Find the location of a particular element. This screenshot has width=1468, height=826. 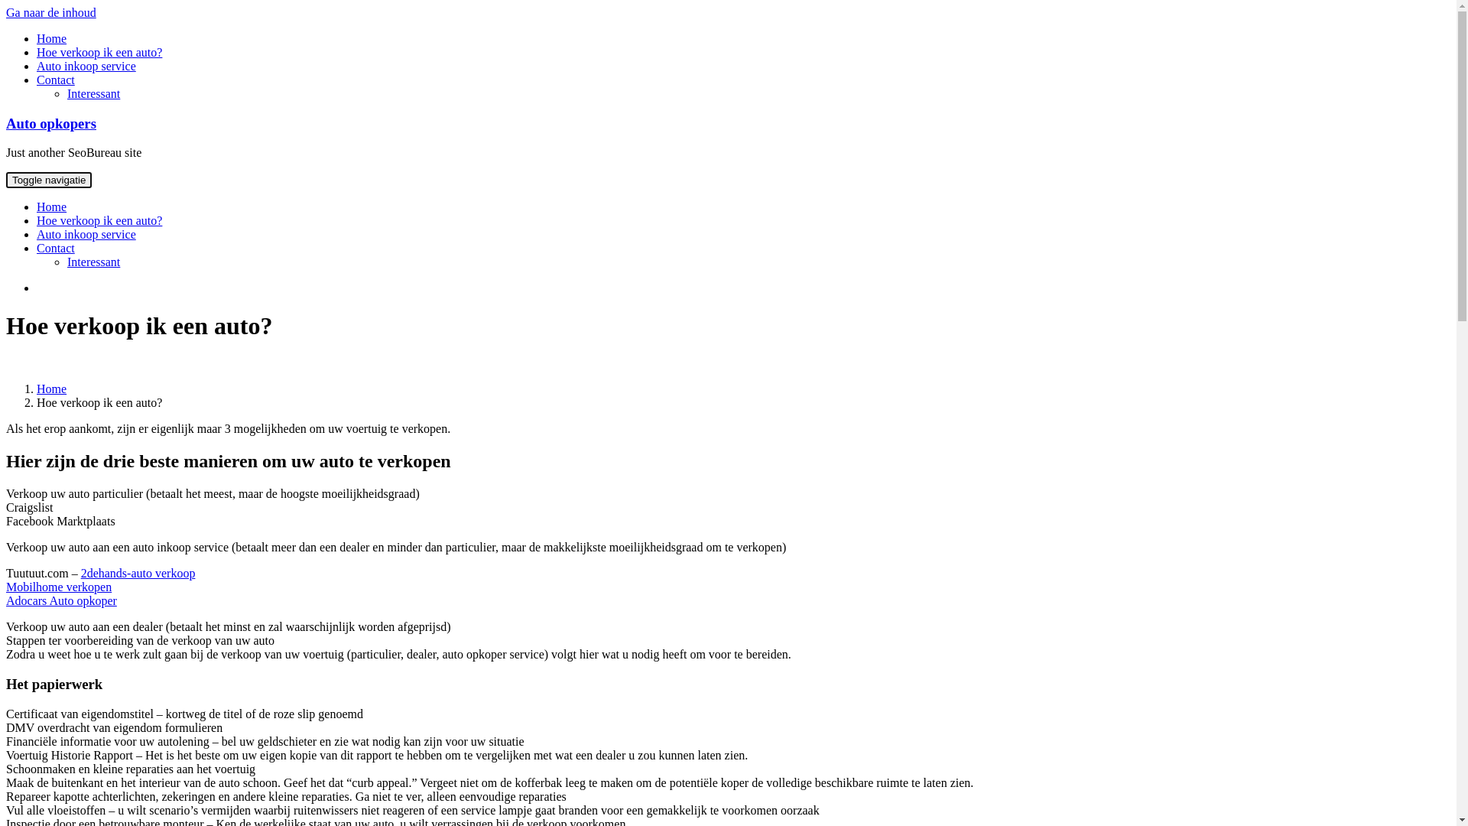

Auto opkopers is located at coordinates (51, 124).